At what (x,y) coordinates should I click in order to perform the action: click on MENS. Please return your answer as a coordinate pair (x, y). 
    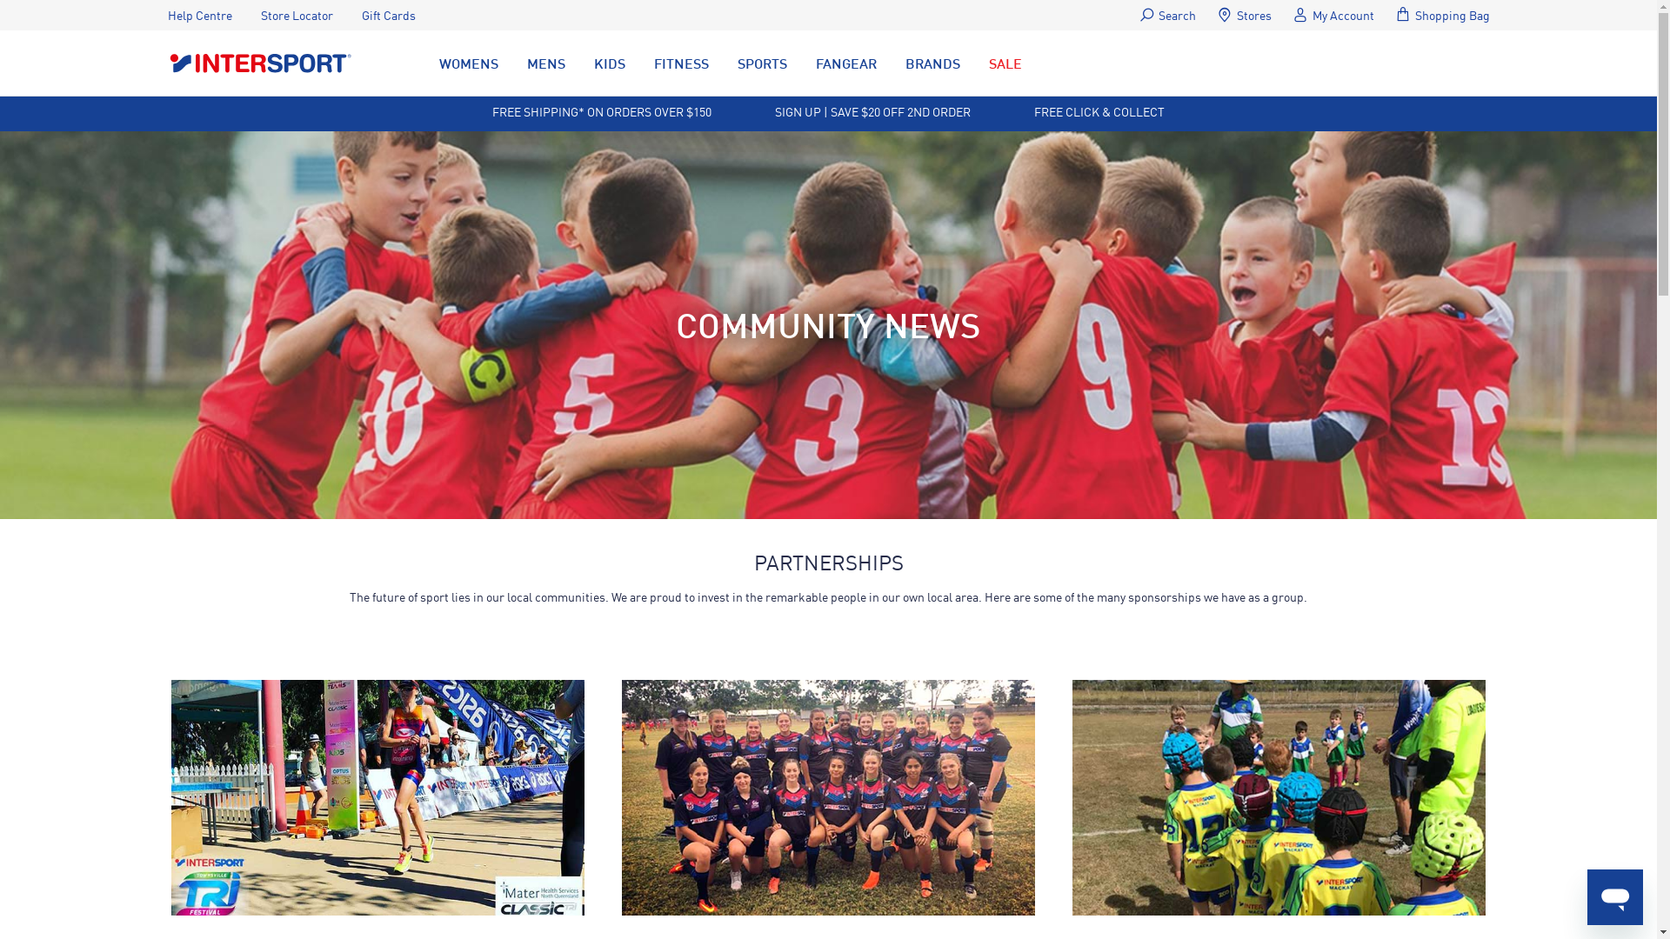
    Looking at the image, I should click on (545, 63).